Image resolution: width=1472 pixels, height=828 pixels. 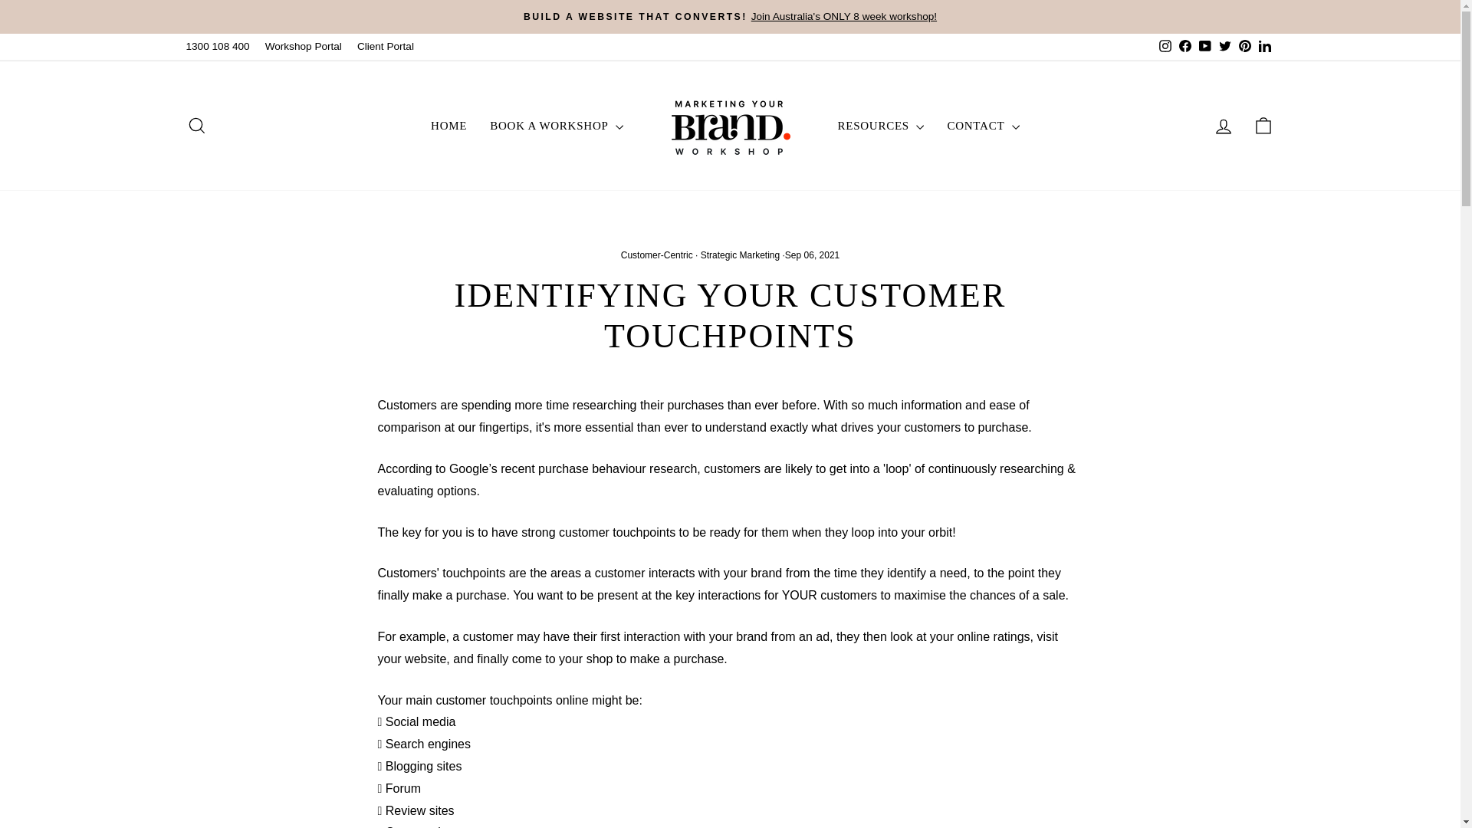 What do you see at coordinates (1224, 127) in the screenshot?
I see `ACCOUNT` at bounding box center [1224, 127].